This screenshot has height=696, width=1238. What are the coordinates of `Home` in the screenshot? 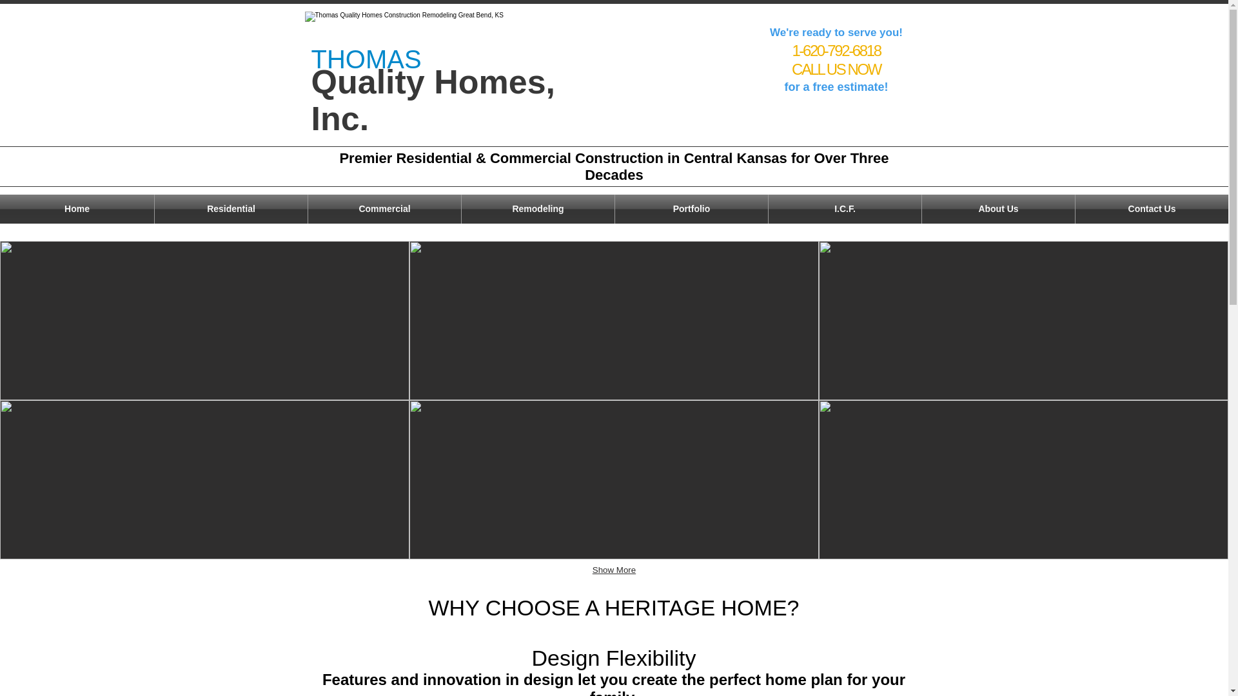 It's located at (77, 209).